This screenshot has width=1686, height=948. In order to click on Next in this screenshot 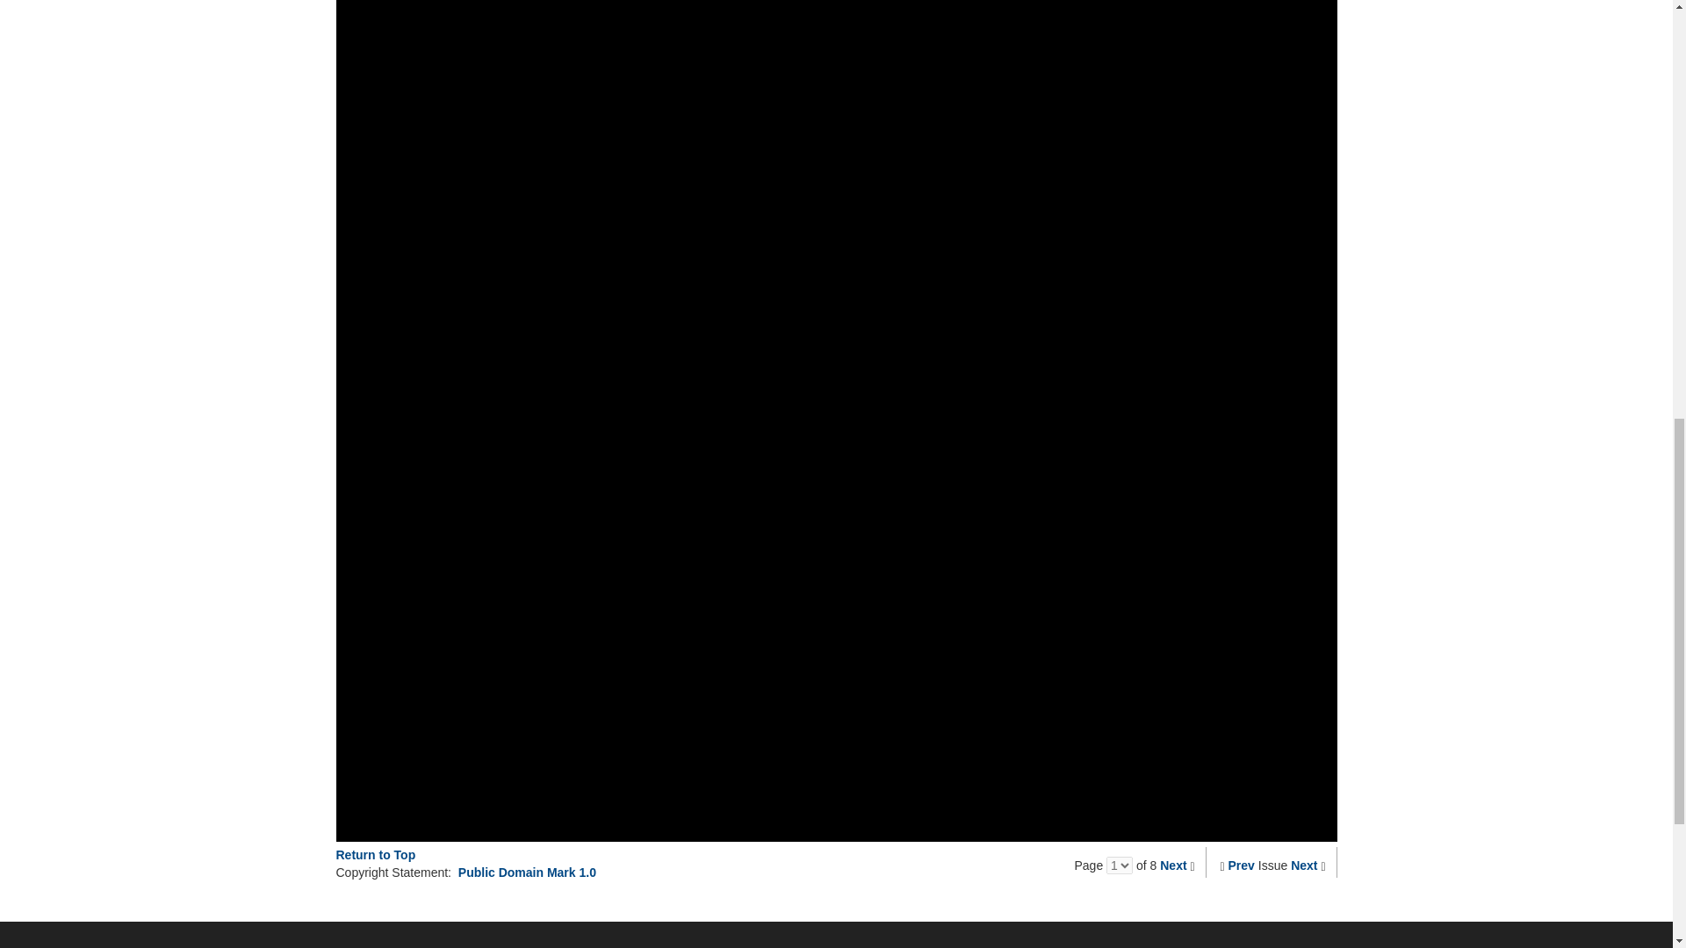, I will do `click(1173, 865)`.